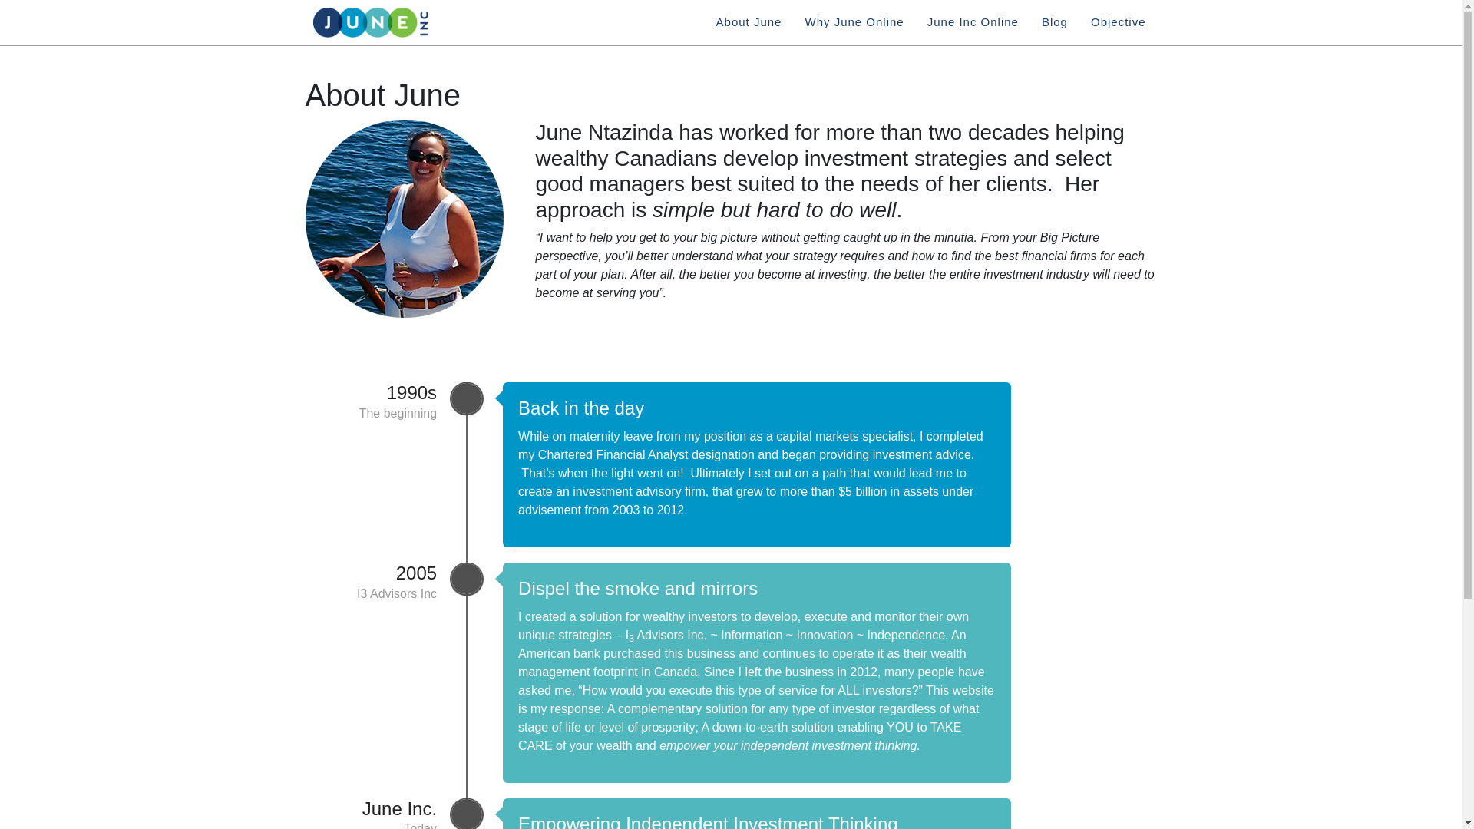  Describe the element at coordinates (854, 23) in the screenshot. I see `Why June Online` at that location.